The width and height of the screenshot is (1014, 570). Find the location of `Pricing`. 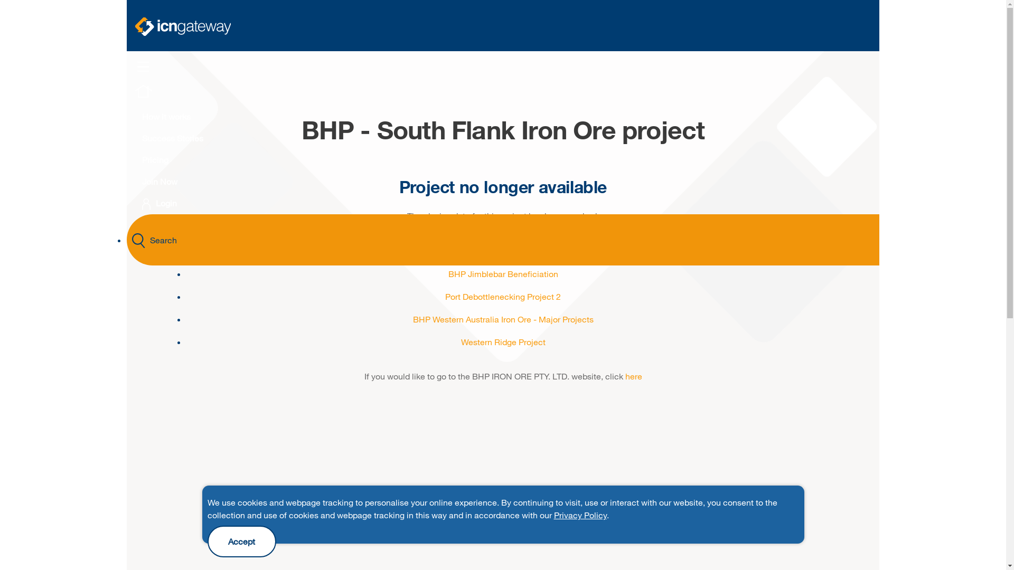

Pricing is located at coordinates (155, 159).